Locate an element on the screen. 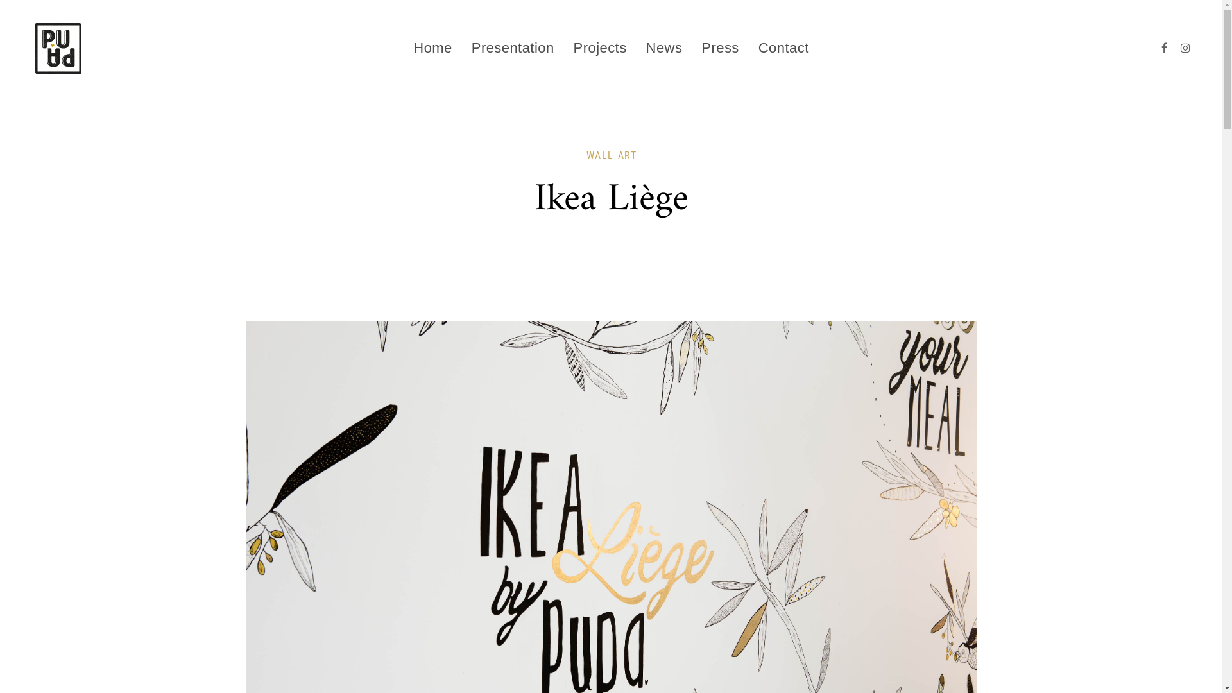 Image resolution: width=1232 pixels, height=693 pixels. News is located at coordinates (665, 48).